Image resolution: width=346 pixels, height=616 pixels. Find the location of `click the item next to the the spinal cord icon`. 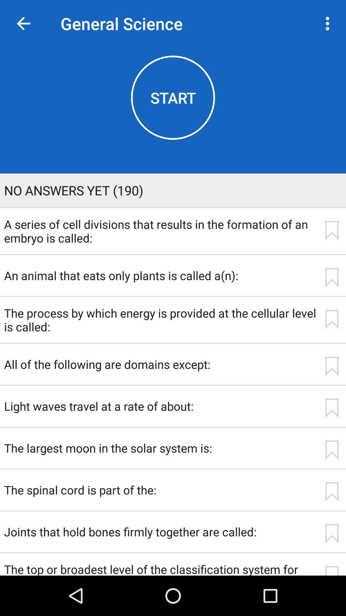

click the item next to the the spinal cord icon is located at coordinates (332, 492).